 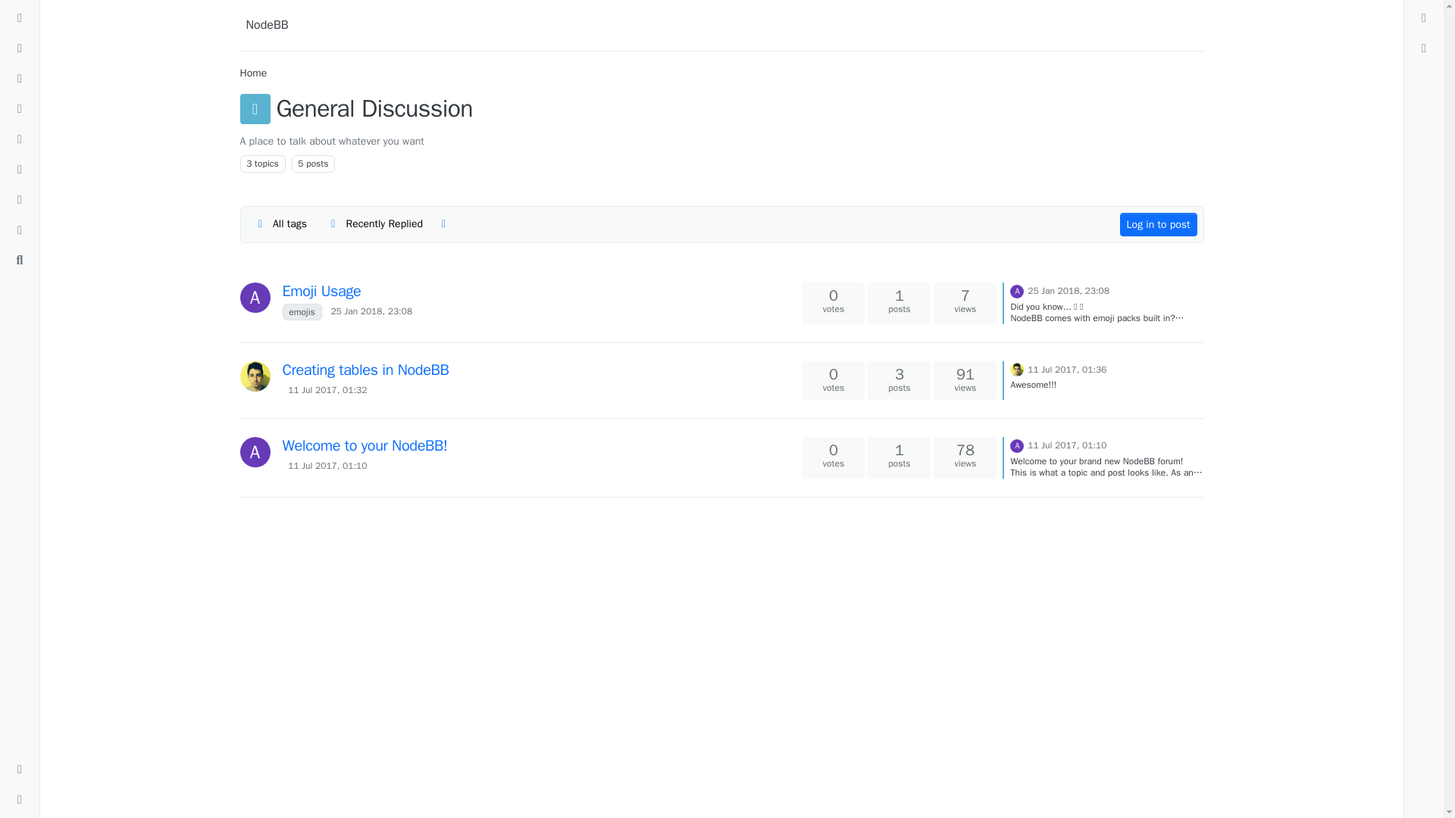 What do you see at coordinates (1068, 291) in the screenshot?
I see `25 Jan 2018, 23:08` at bounding box center [1068, 291].